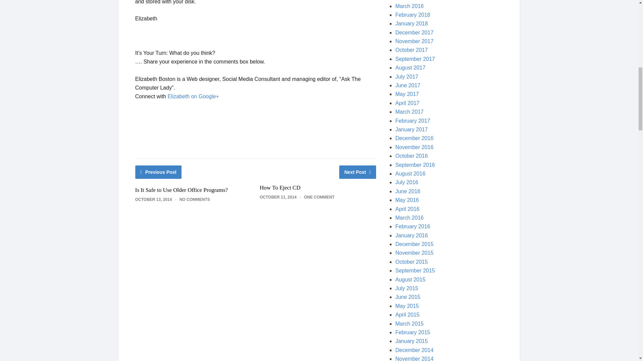  I want to click on NO COMMENTS, so click(195, 199).